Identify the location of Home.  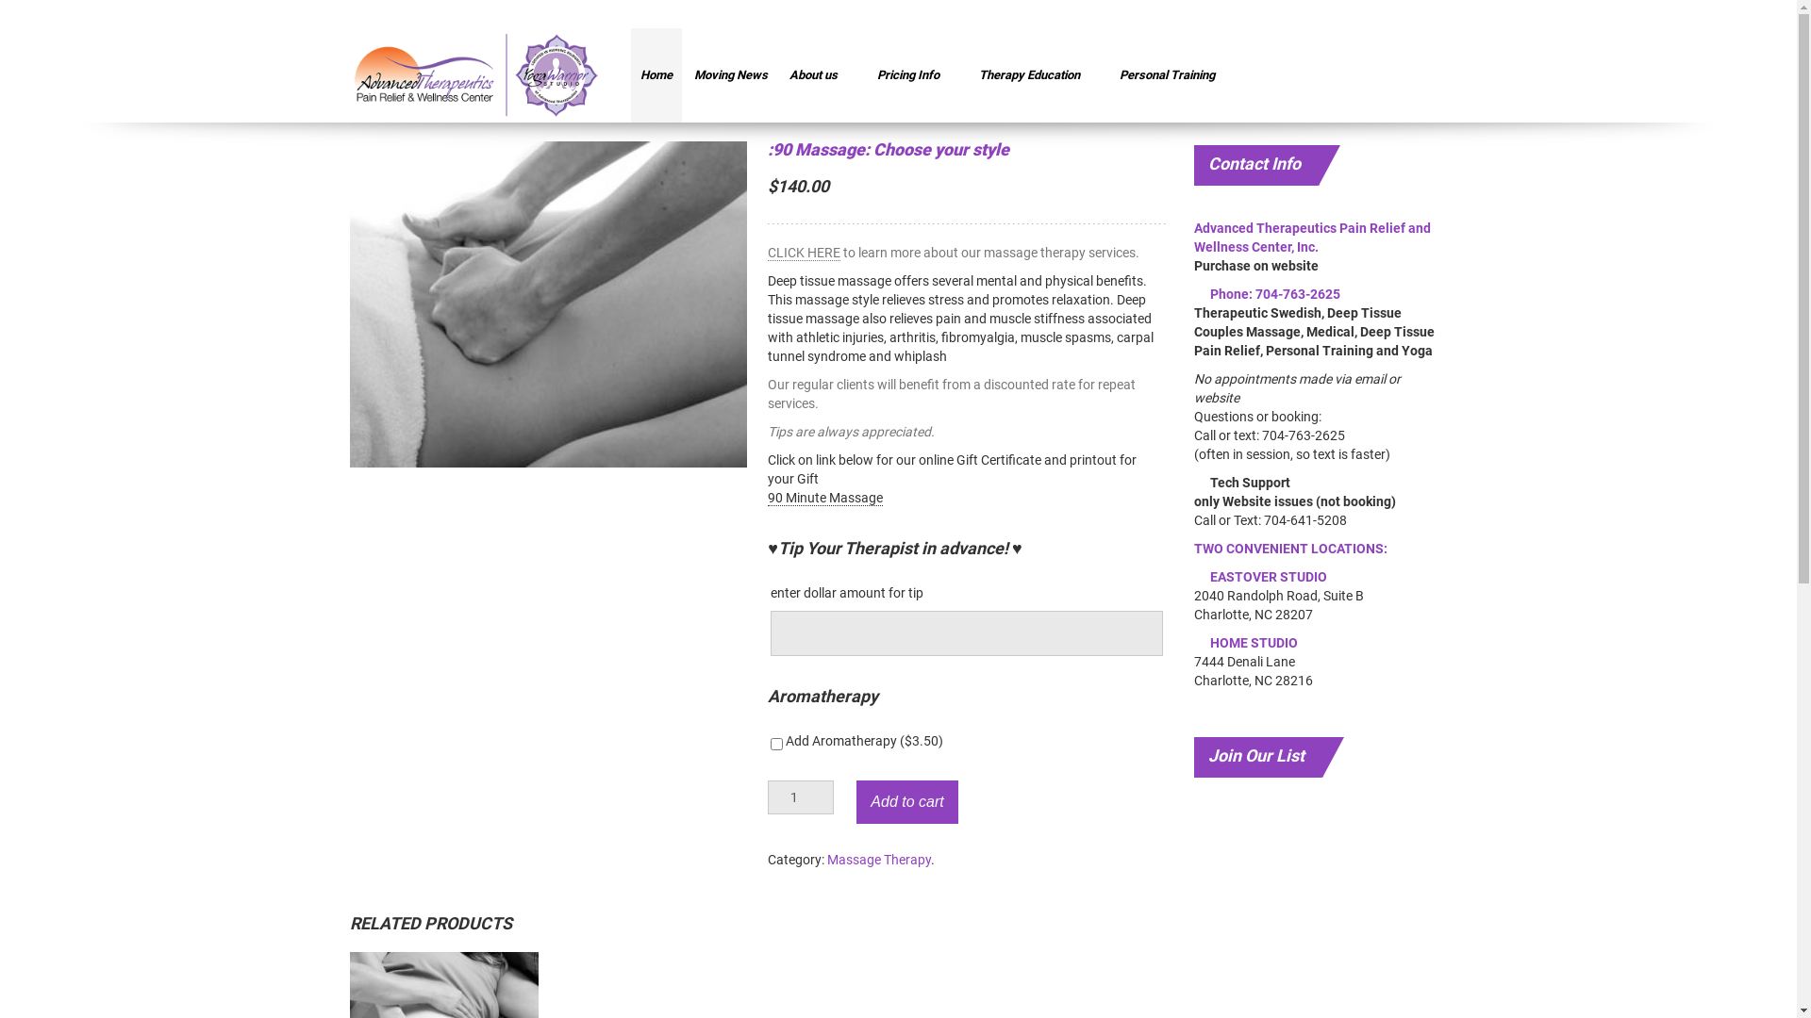
(656, 75).